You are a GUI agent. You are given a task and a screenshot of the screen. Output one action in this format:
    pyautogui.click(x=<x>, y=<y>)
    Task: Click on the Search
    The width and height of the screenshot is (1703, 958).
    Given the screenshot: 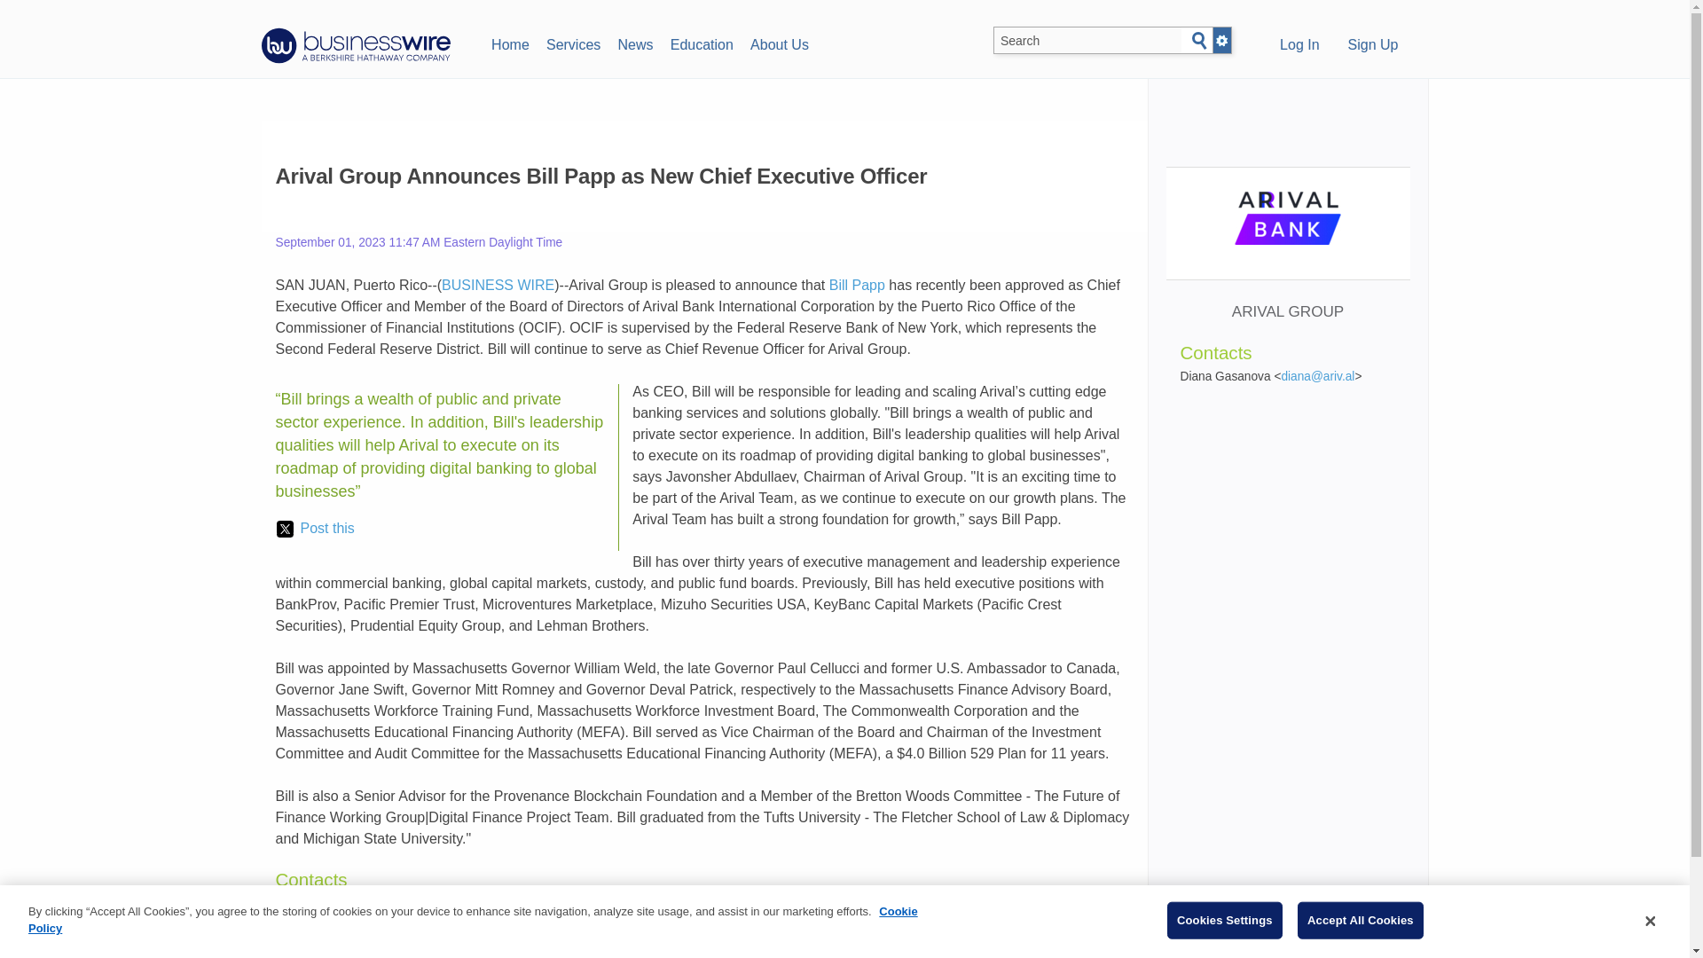 What is the action you would take?
    pyautogui.click(x=1199, y=41)
    